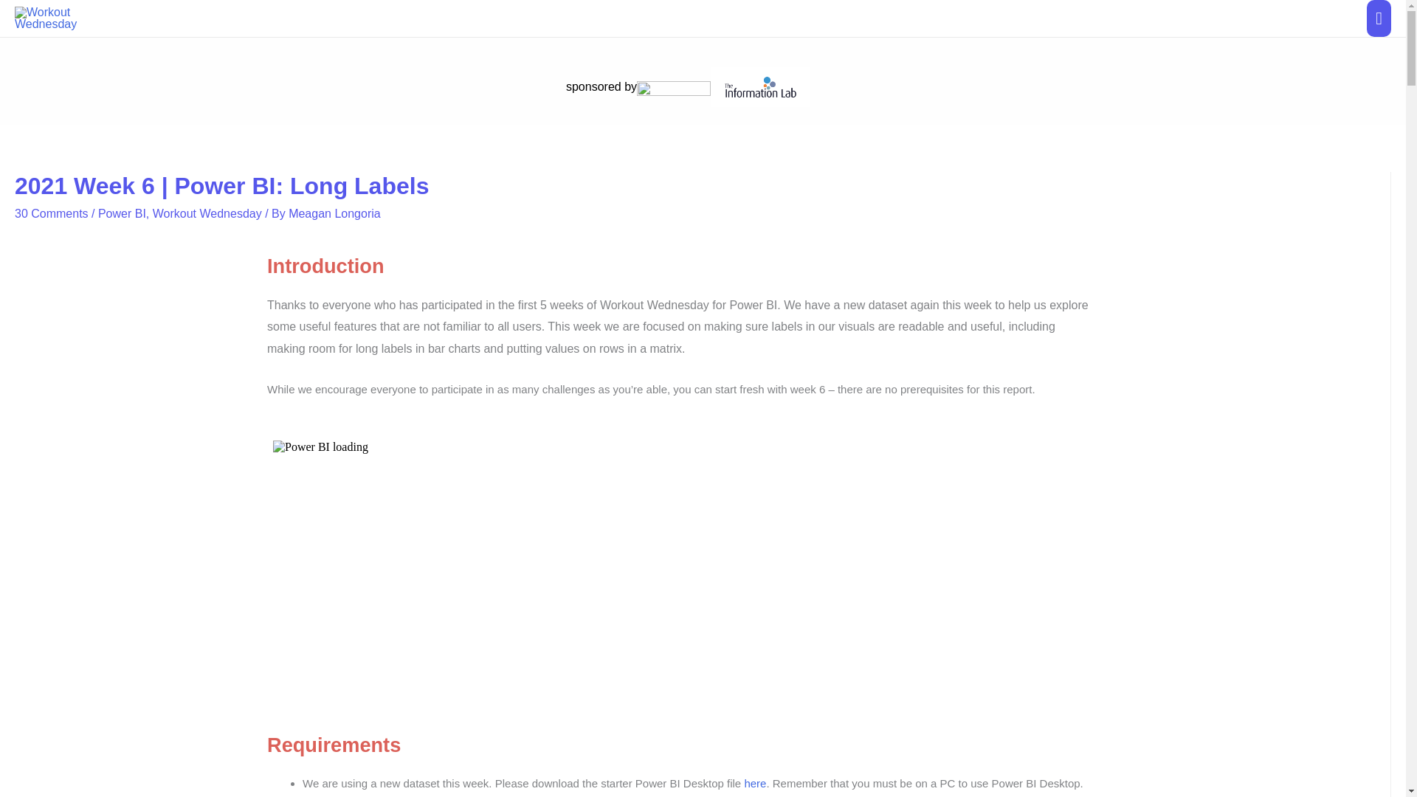  What do you see at coordinates (335, 213) in the screenshot?
I see `View all posts by Meagan Longoria` at bounding box center [335, 213].